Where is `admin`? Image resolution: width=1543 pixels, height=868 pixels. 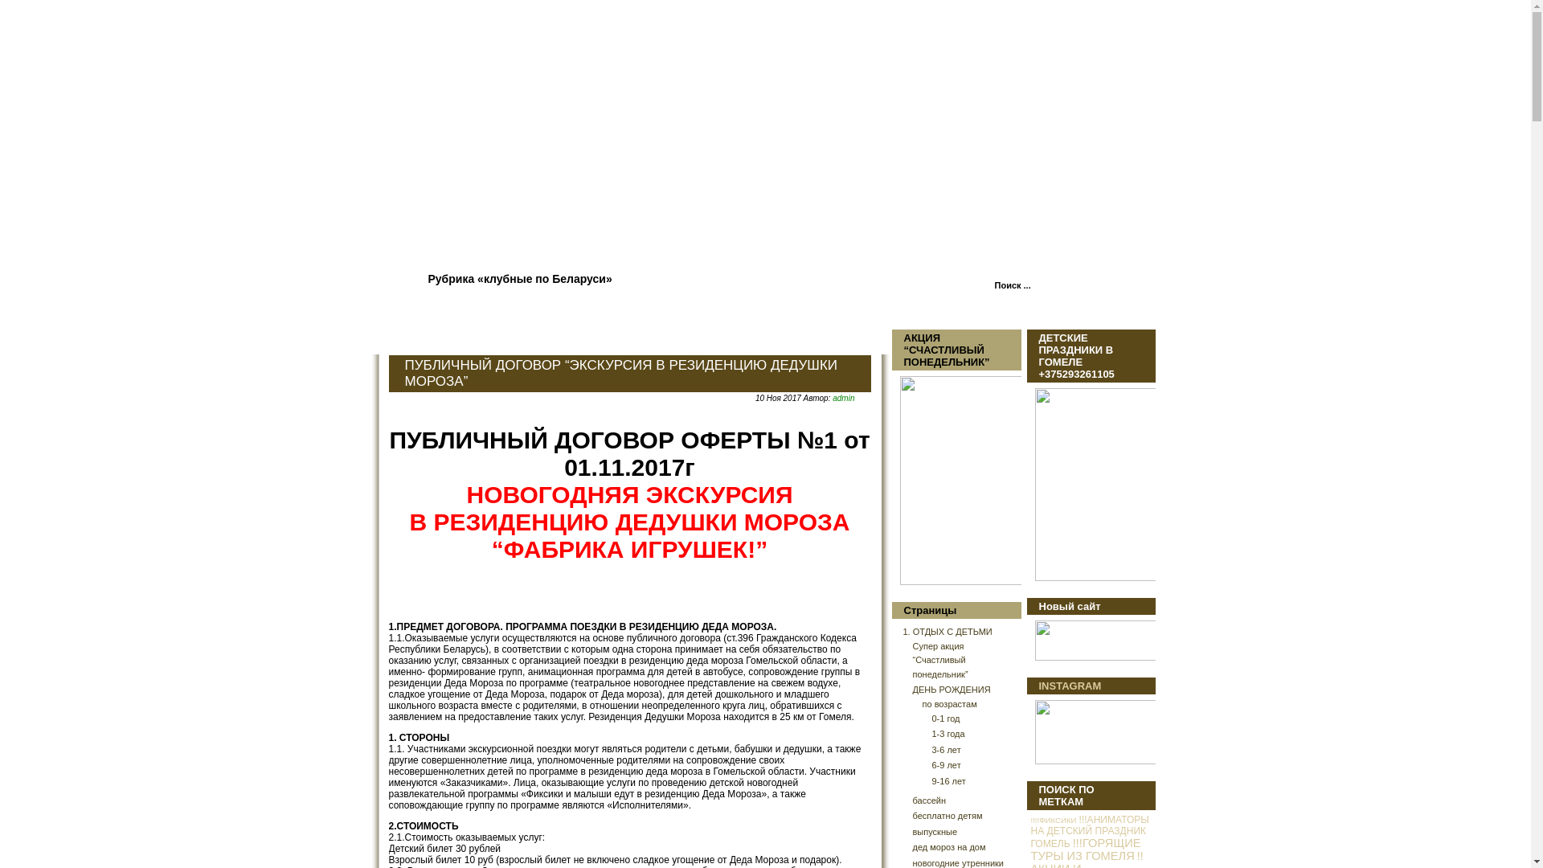 admin is located at coordinates (844, 399).